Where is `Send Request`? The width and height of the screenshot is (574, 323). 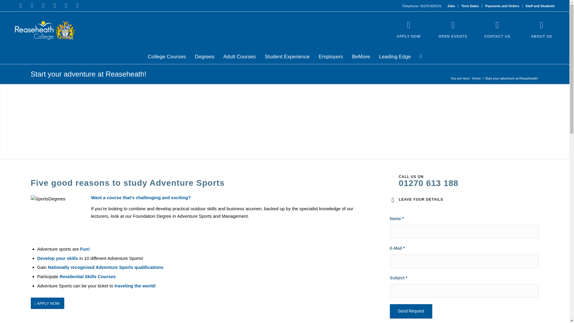 Send Request is located at coordinates (411, 311).